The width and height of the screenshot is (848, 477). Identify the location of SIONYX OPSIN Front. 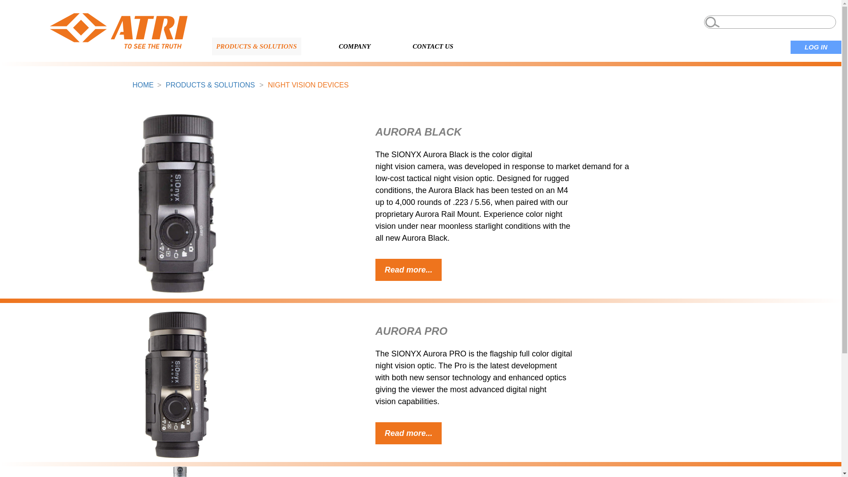
(177, 472).